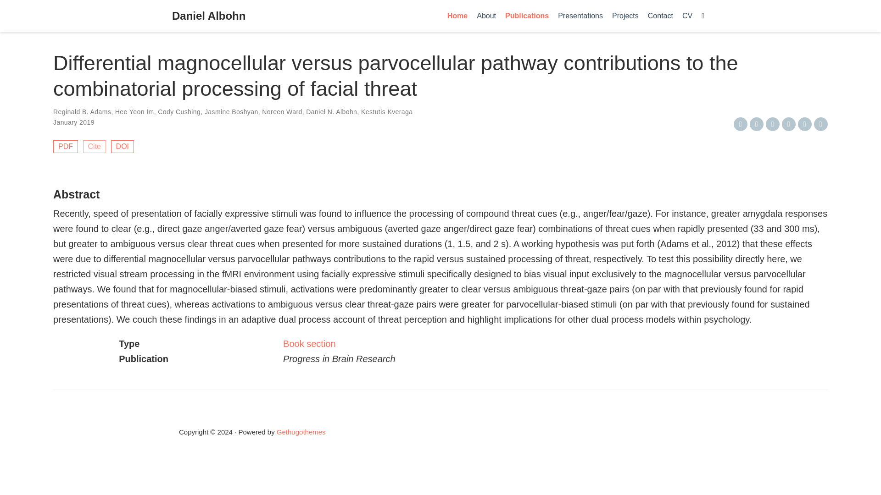 The image size is (881, 495). Describe the element at coordinates (65, 146) in the screenshot. I see `PDF` at that location.